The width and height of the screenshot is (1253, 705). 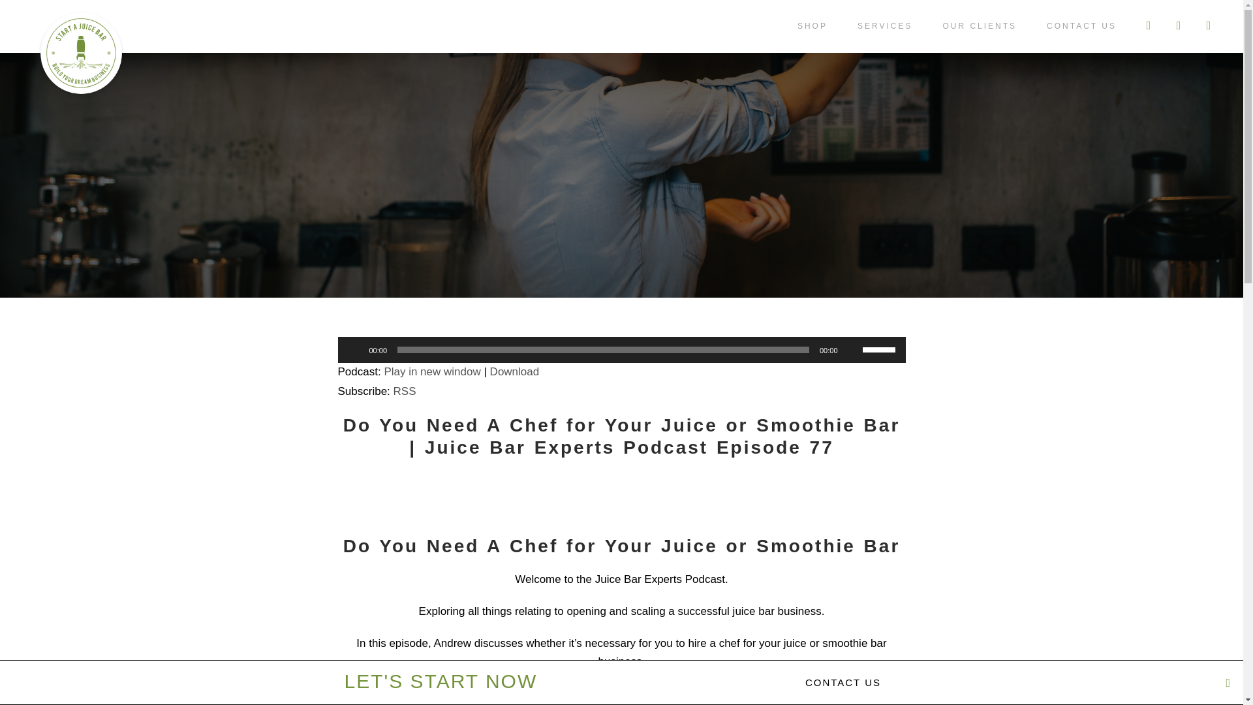 What do you see at coordinates (884, 35) in the screenshot?
I see `SERVICES` at bounding box center [884, 35].